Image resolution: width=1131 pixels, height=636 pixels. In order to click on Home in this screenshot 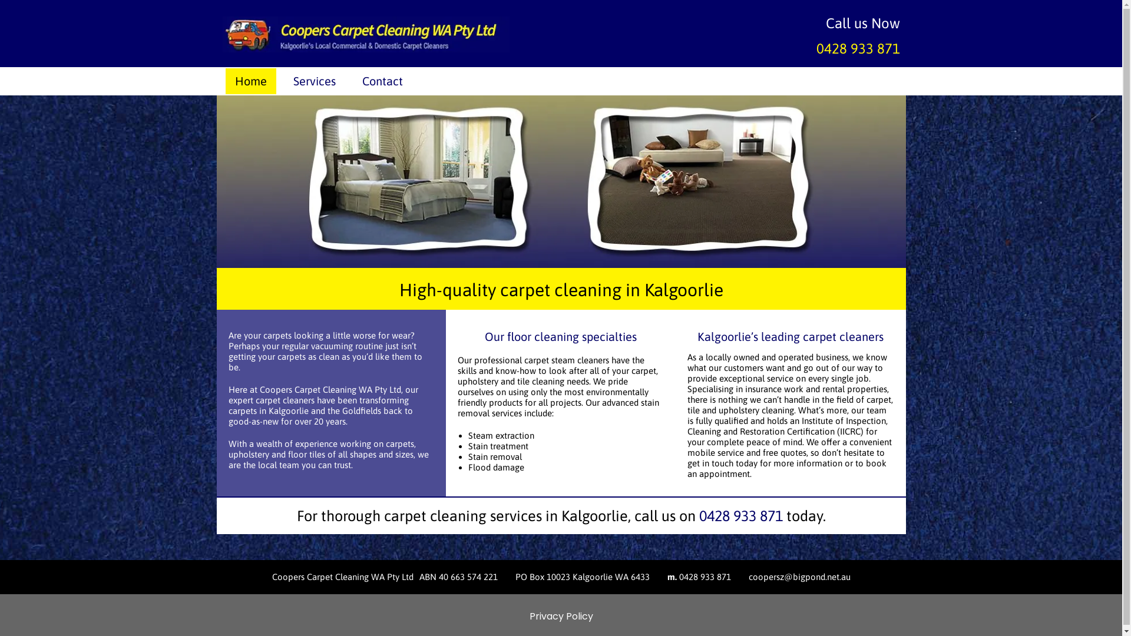, I will do `click(251, 81)`.